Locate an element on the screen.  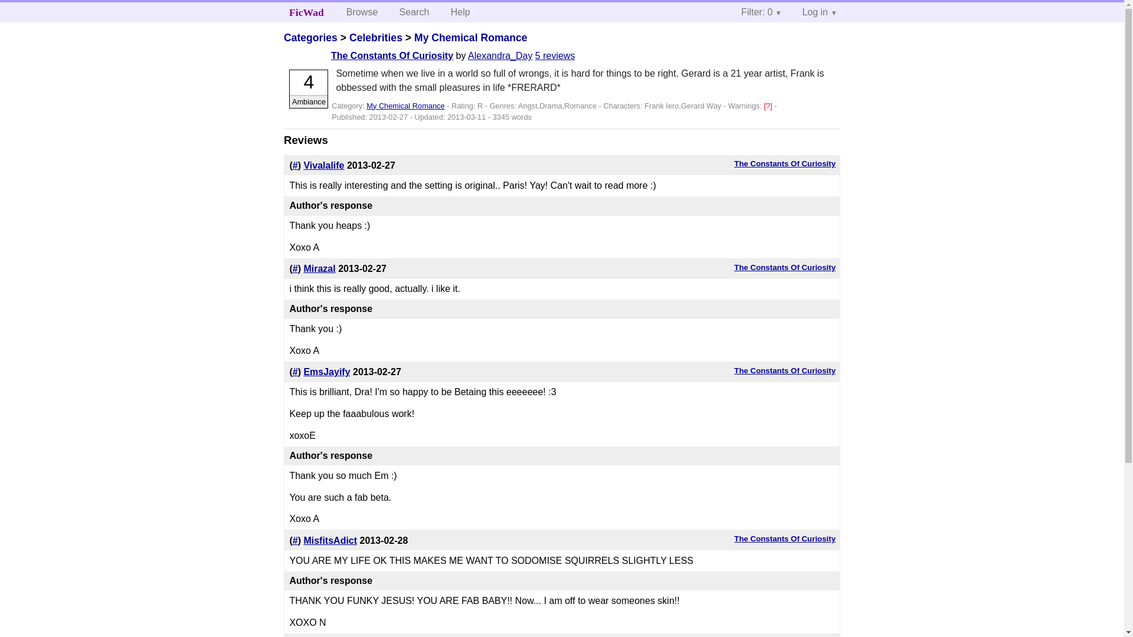
fresh-picked original and fan fiction is located at coordinates (306, 12).